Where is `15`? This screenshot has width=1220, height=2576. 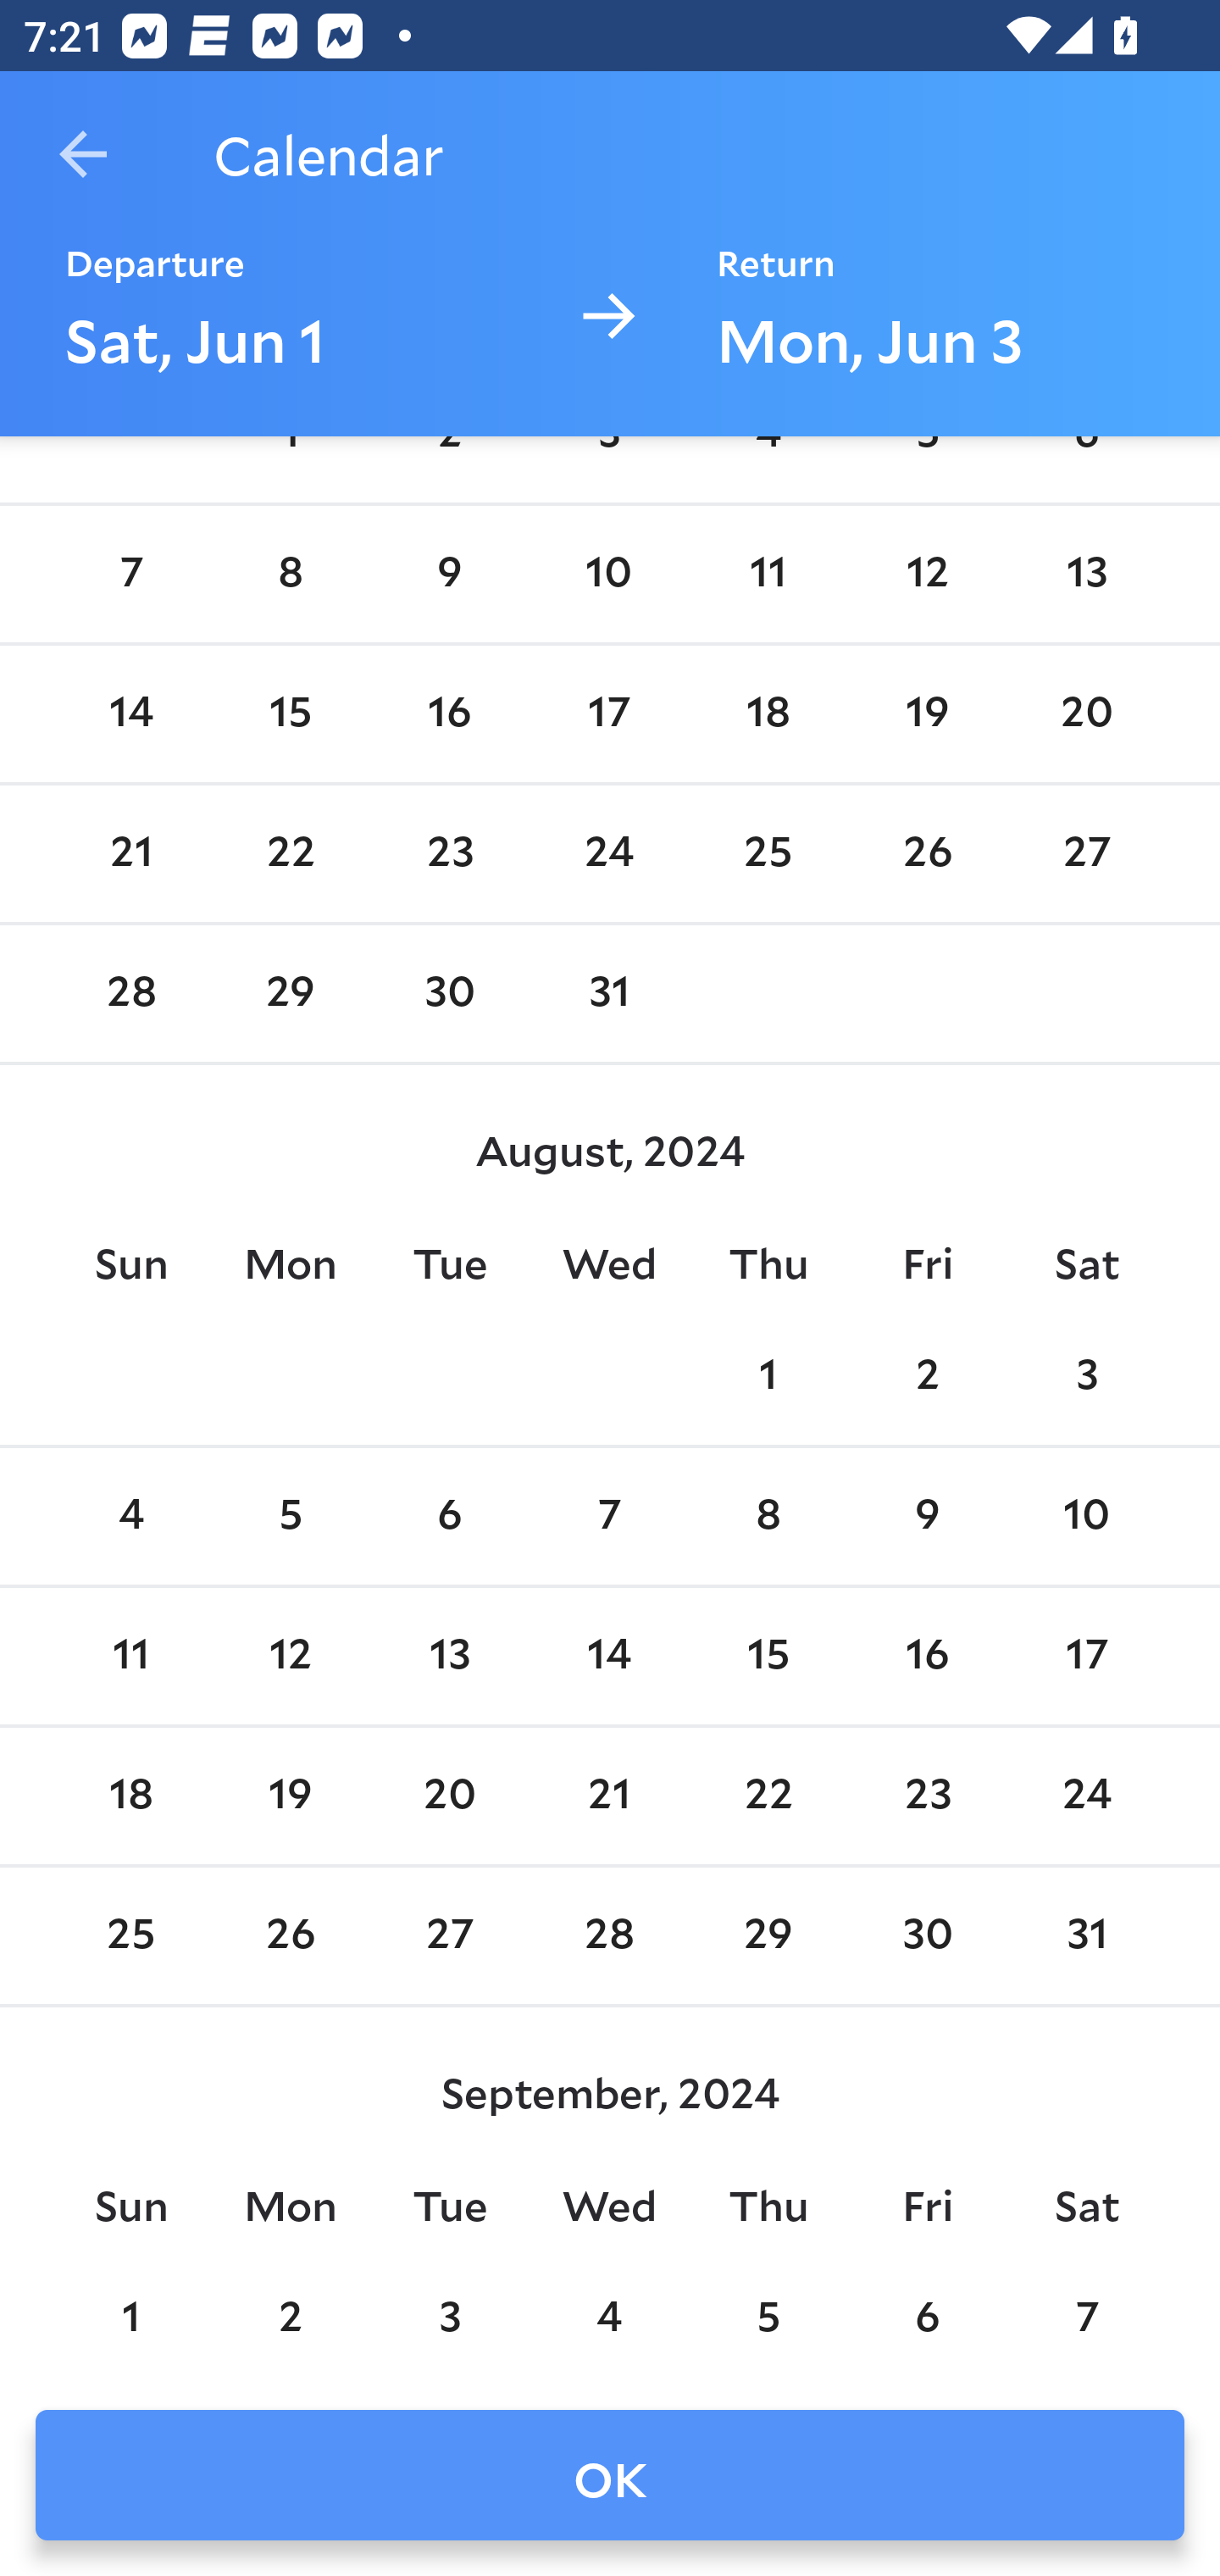 15 is located at coordinates (291, 713).